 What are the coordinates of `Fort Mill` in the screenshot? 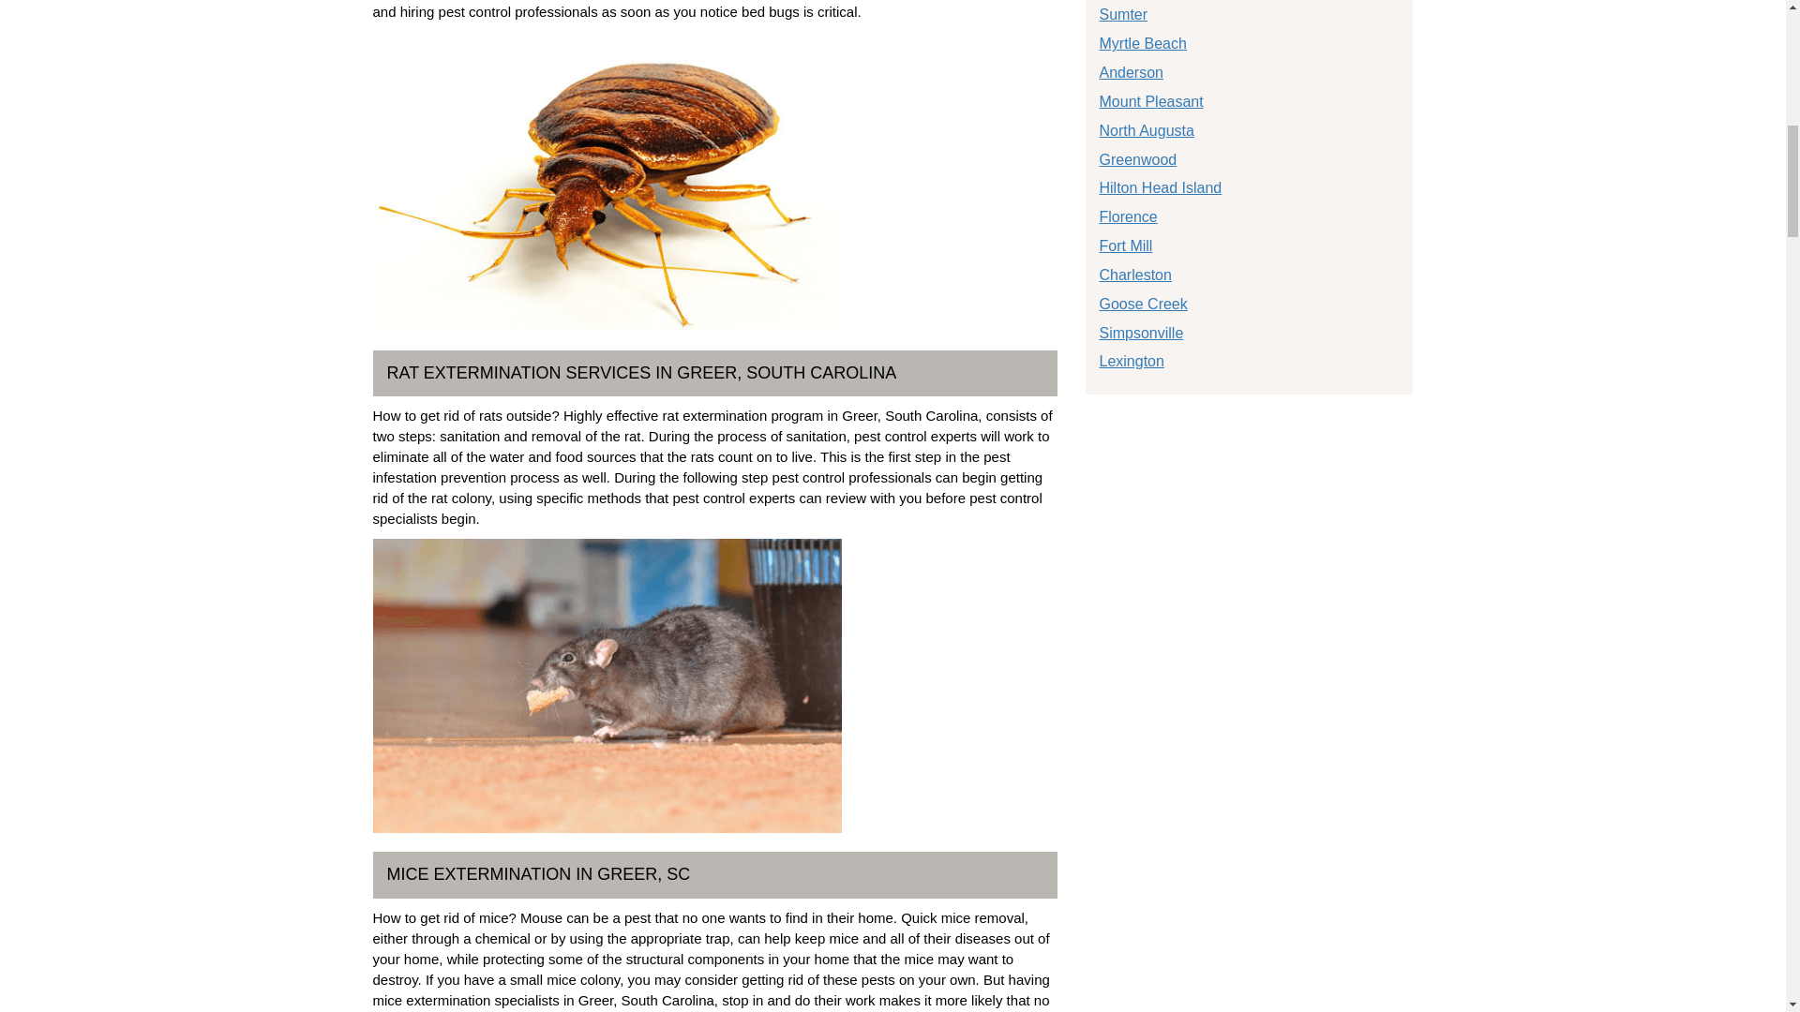 It's located at (1125, 246).